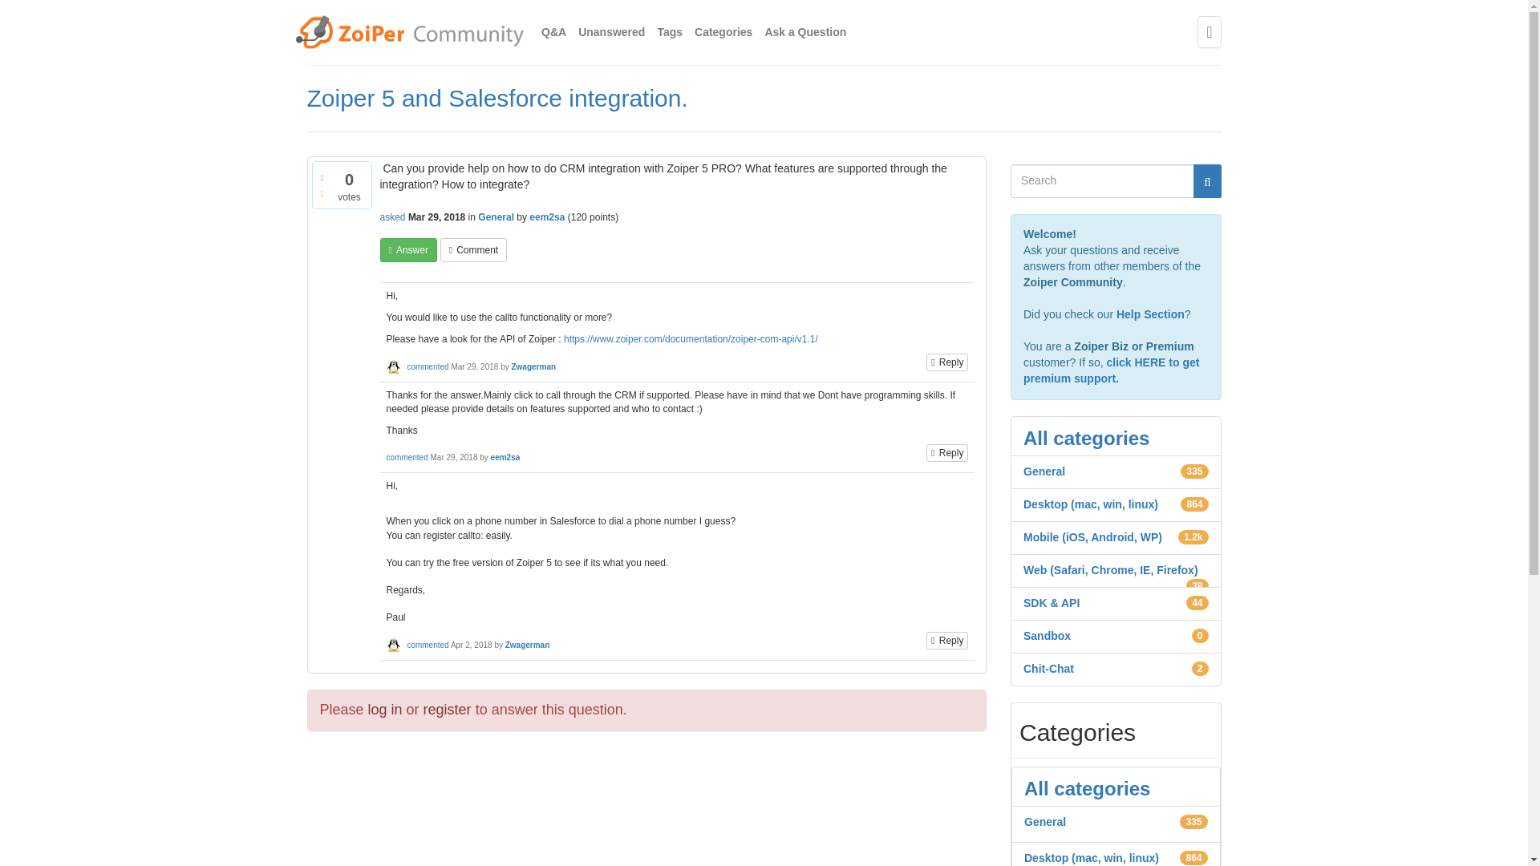  Describe the element at coordinates (407, 457) in the screenshot. I see `commented` at that location.